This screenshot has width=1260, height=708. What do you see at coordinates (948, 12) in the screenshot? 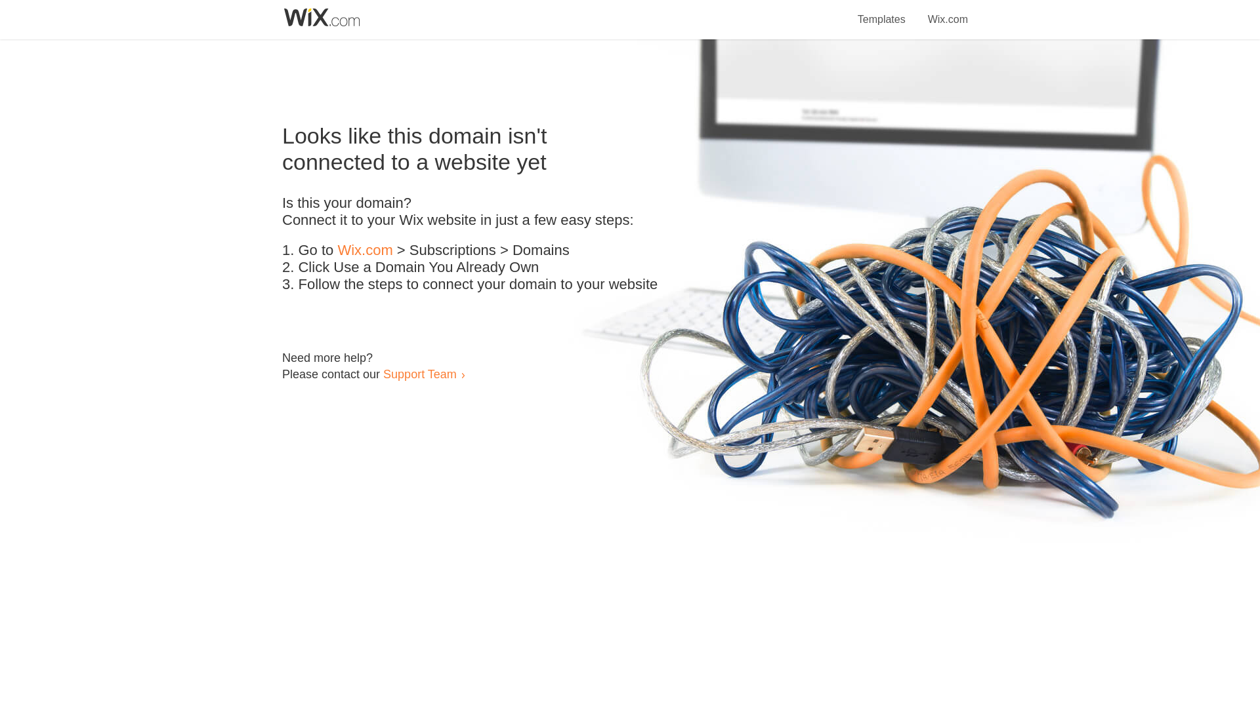
I see `Wix.com` at bounding box center [948, 12].